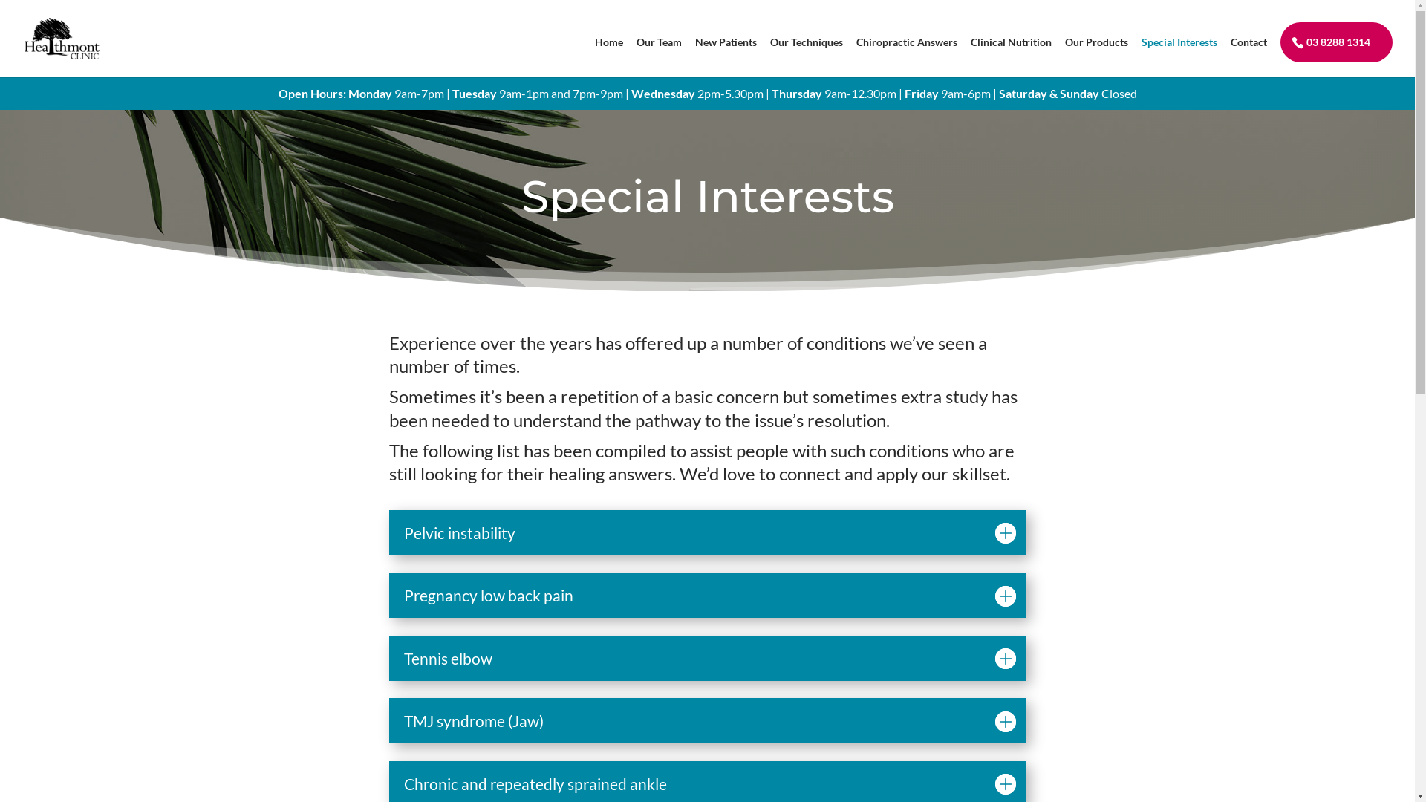 The width and height of the screenshot is (1426, 802). Describe the element at coordinates (1096, 53) in the screenshot. I see `Our Products` at that location.